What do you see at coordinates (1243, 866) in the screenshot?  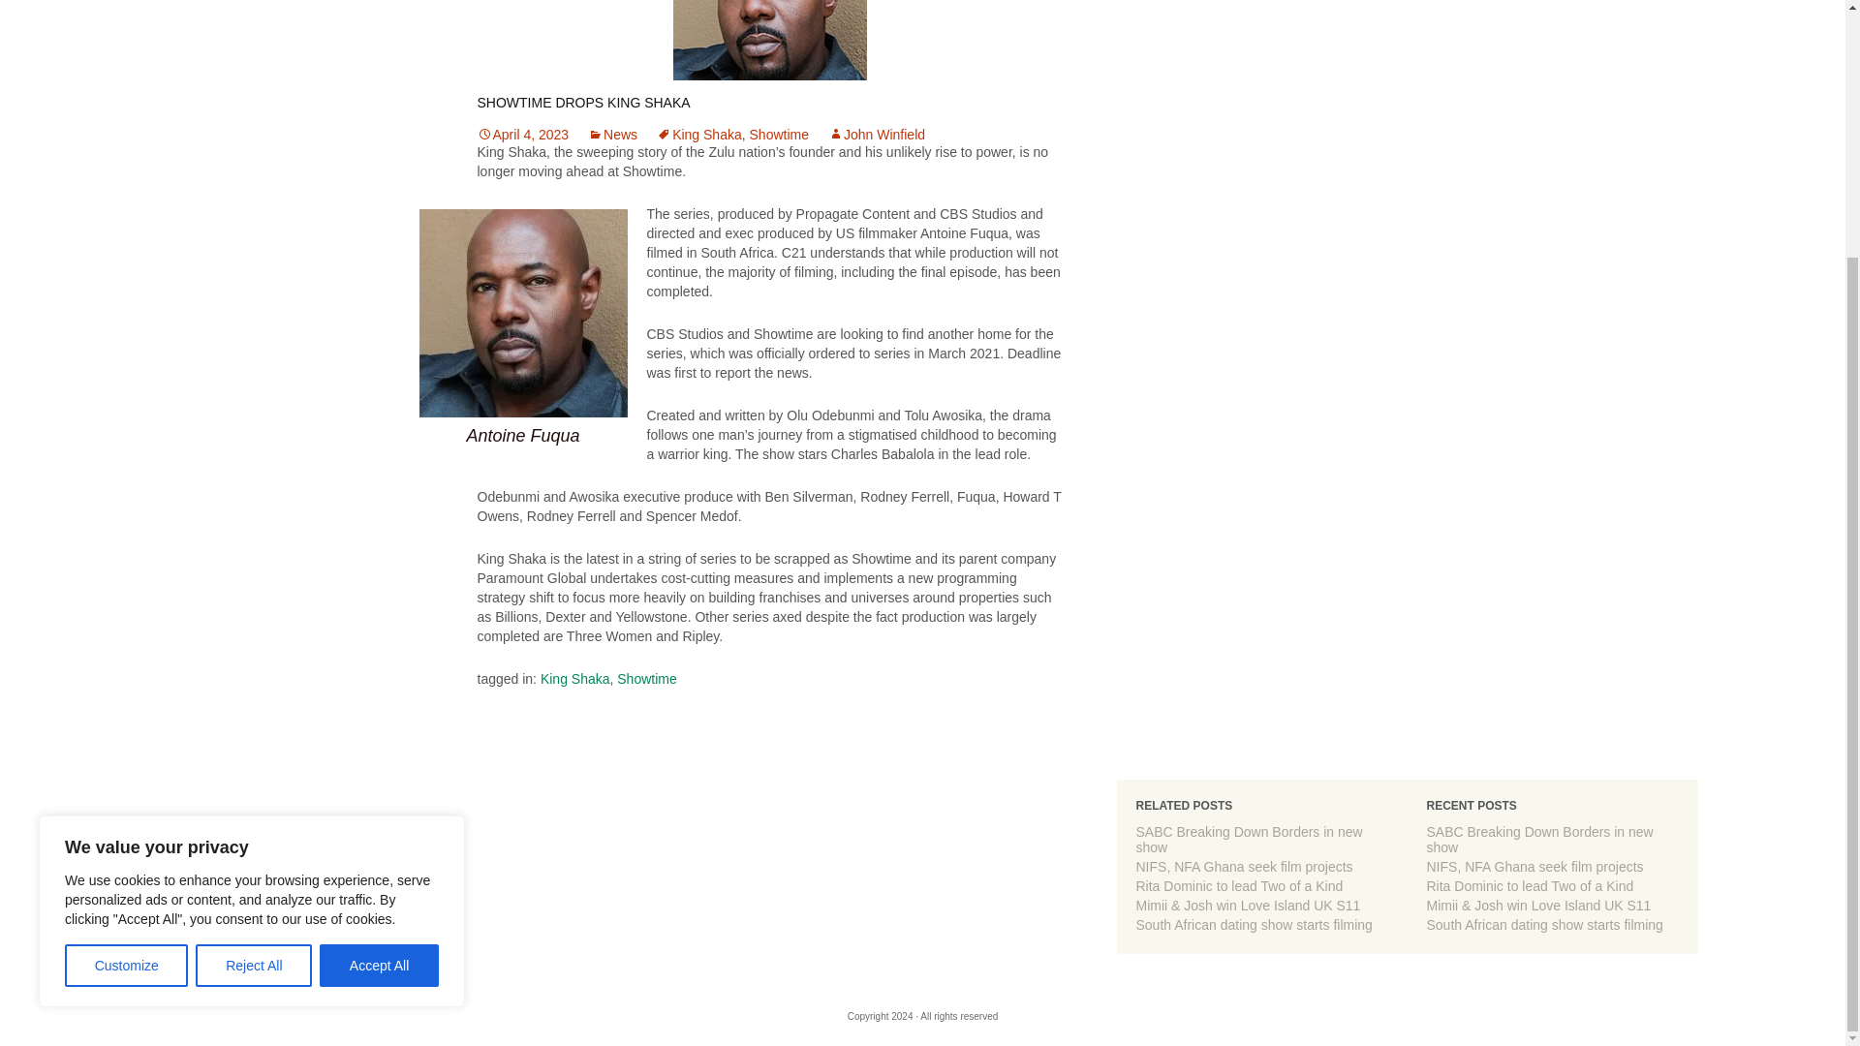 I see `NIFS, NFA Ghana seek film projects` at bounding box center [1243, 866].